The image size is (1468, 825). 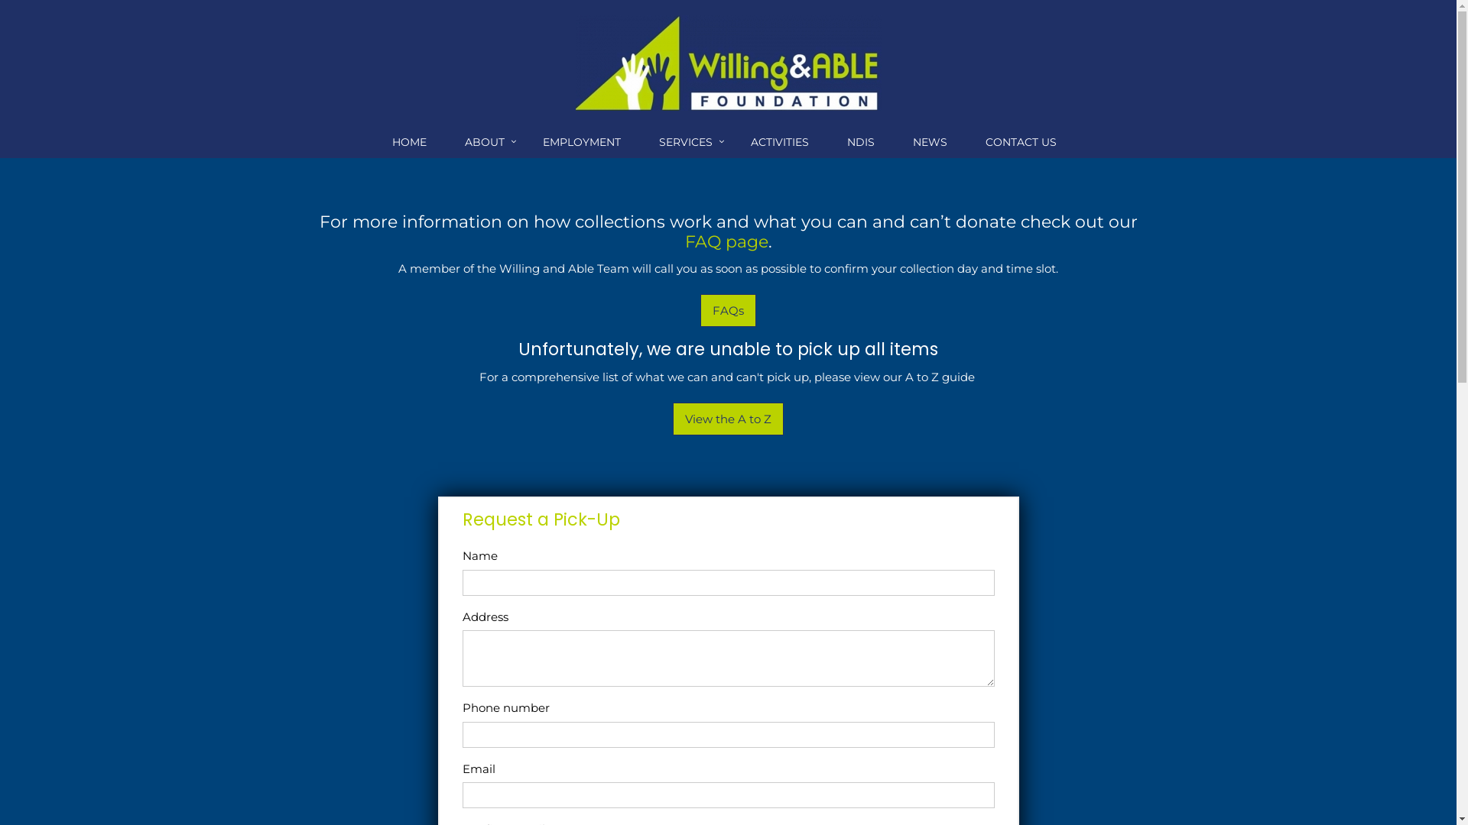 What do you see at coordinates (865, 143) in the screenshot?
I see `NDIS` at bounding box center [865, 143].